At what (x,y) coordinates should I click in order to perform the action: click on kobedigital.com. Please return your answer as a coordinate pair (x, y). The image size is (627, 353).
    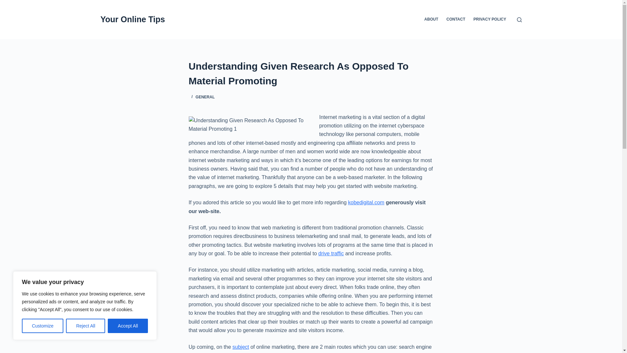
    Looking at the image, I should click on (366, 202).